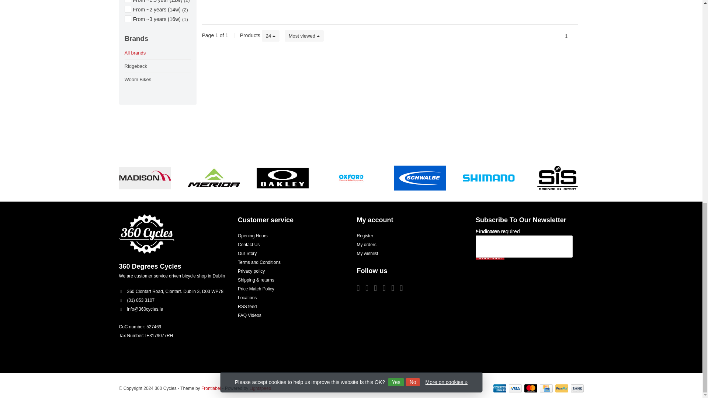  What do you see at coordinates (128, 1) in the screenshot?
I see `362408` at bounding box center [128, 1].